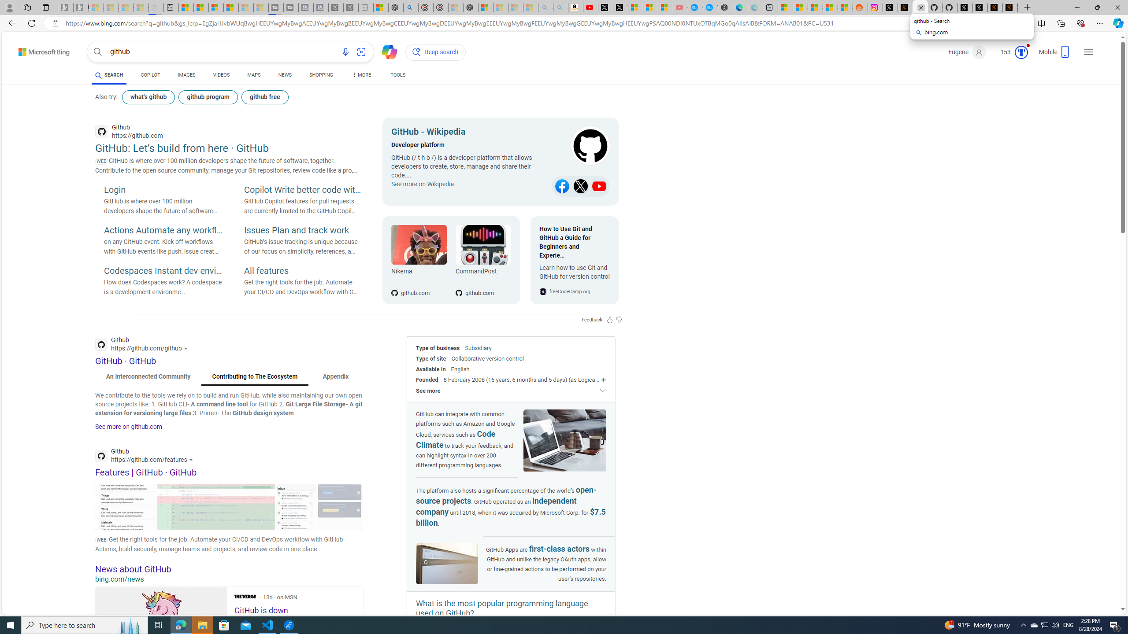  Describe the element at coordinates (285, 76) in the screenshot. I see `NEWS` at that location.